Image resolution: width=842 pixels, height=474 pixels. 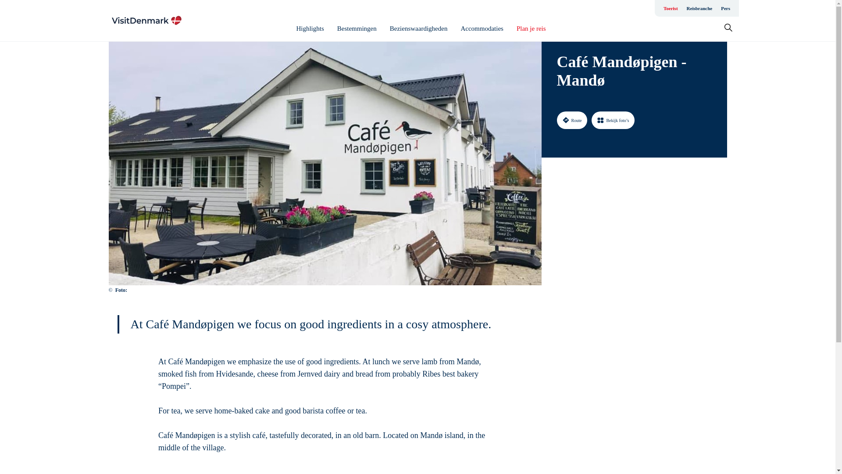 I want to click on Accommodaties, so click(x=482, y=29).